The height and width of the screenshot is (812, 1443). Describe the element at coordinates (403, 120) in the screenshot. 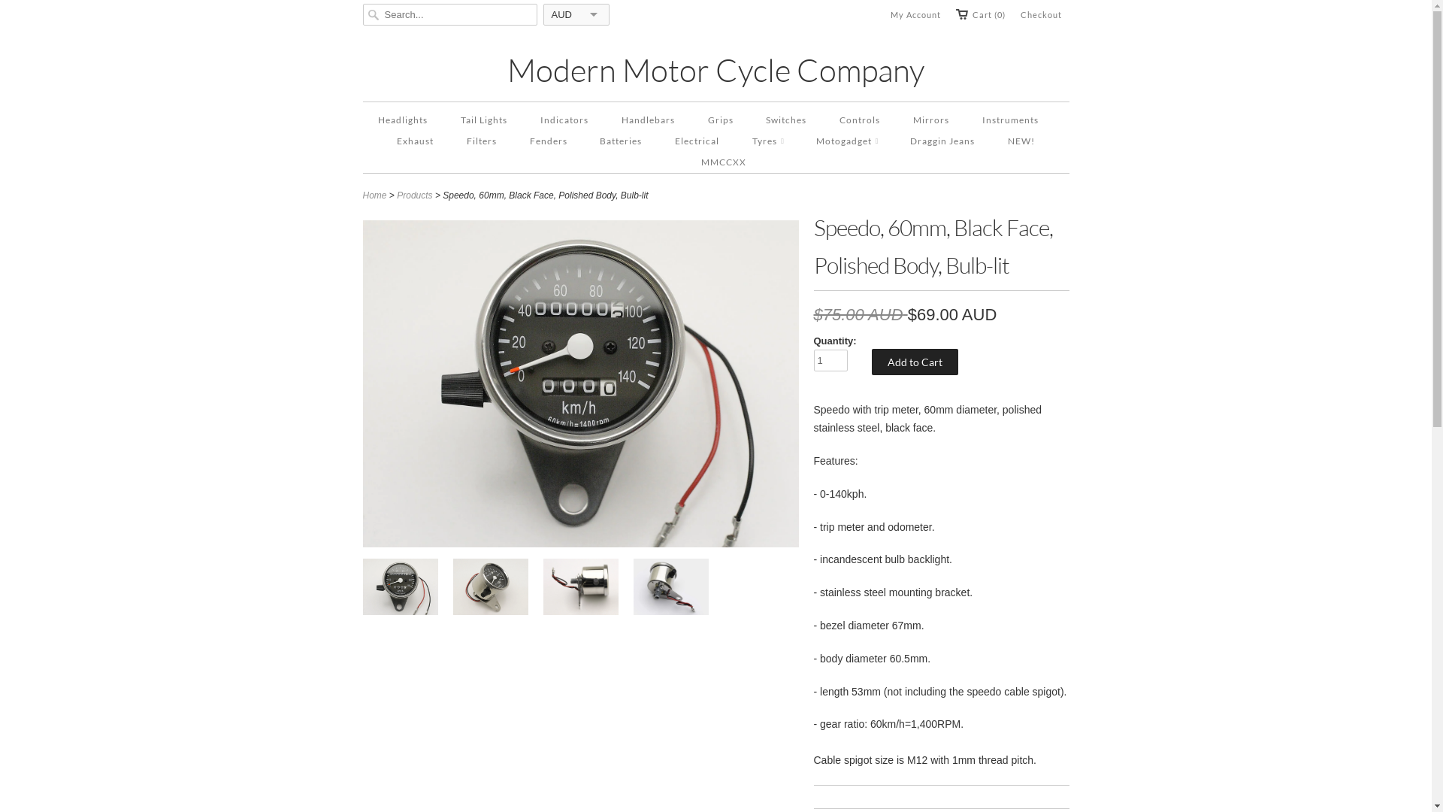

I see `Headlights` at that location.